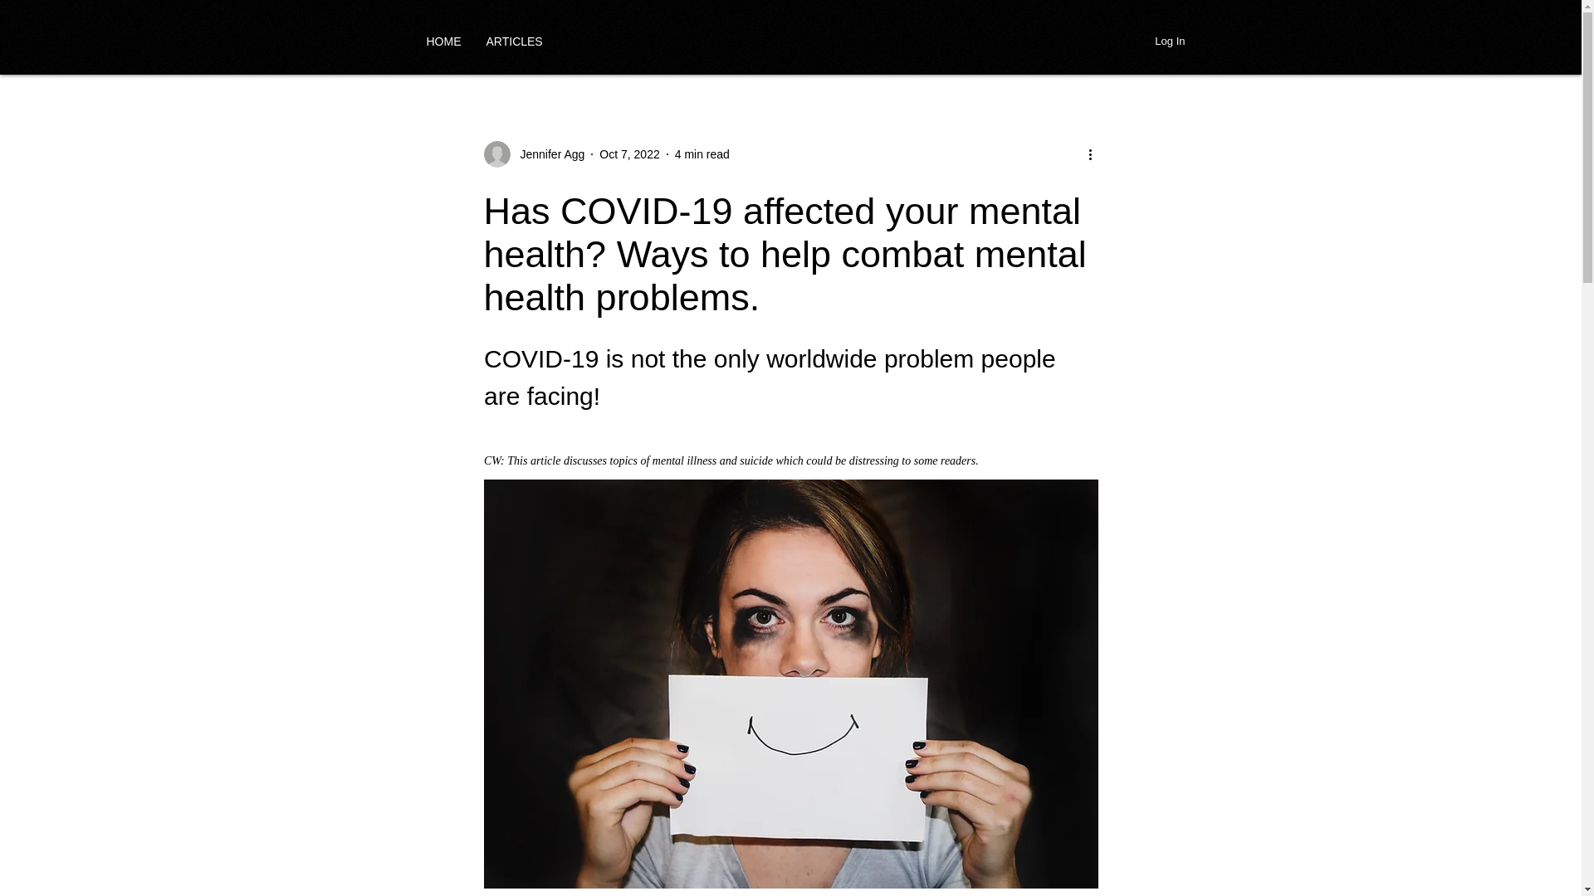  What do you see at coordinates (513, 41) in the screenshot?
I see `ARTICLES` at bounding box center [513, 41].